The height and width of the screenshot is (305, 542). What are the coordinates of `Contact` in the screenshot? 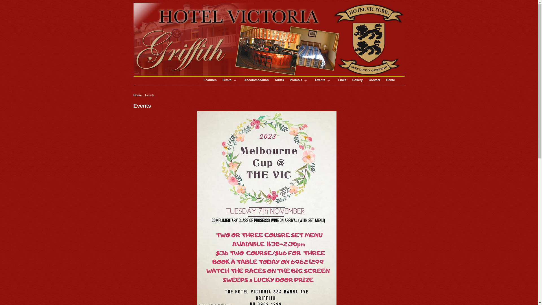 It's located at (374, 80).